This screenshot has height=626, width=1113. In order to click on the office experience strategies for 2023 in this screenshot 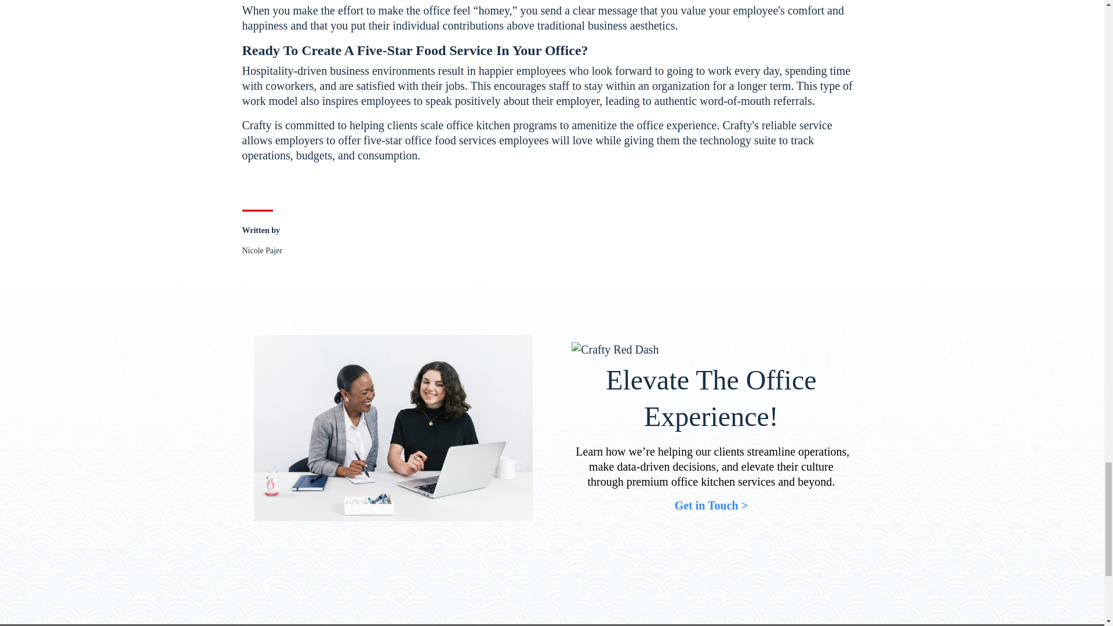, I will do `click(393, 428)`.